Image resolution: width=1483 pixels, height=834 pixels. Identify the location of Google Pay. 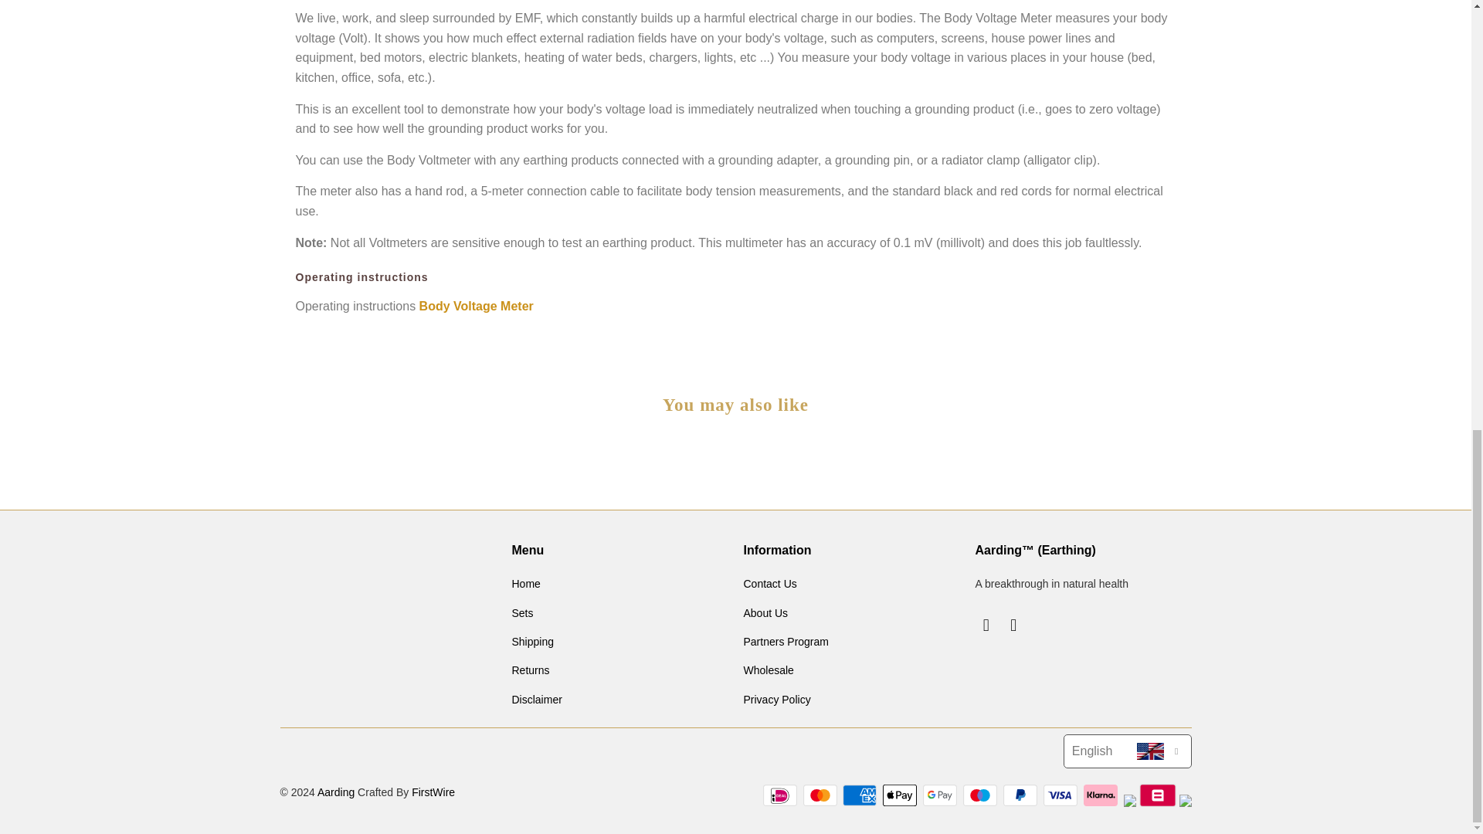
(941, 795).